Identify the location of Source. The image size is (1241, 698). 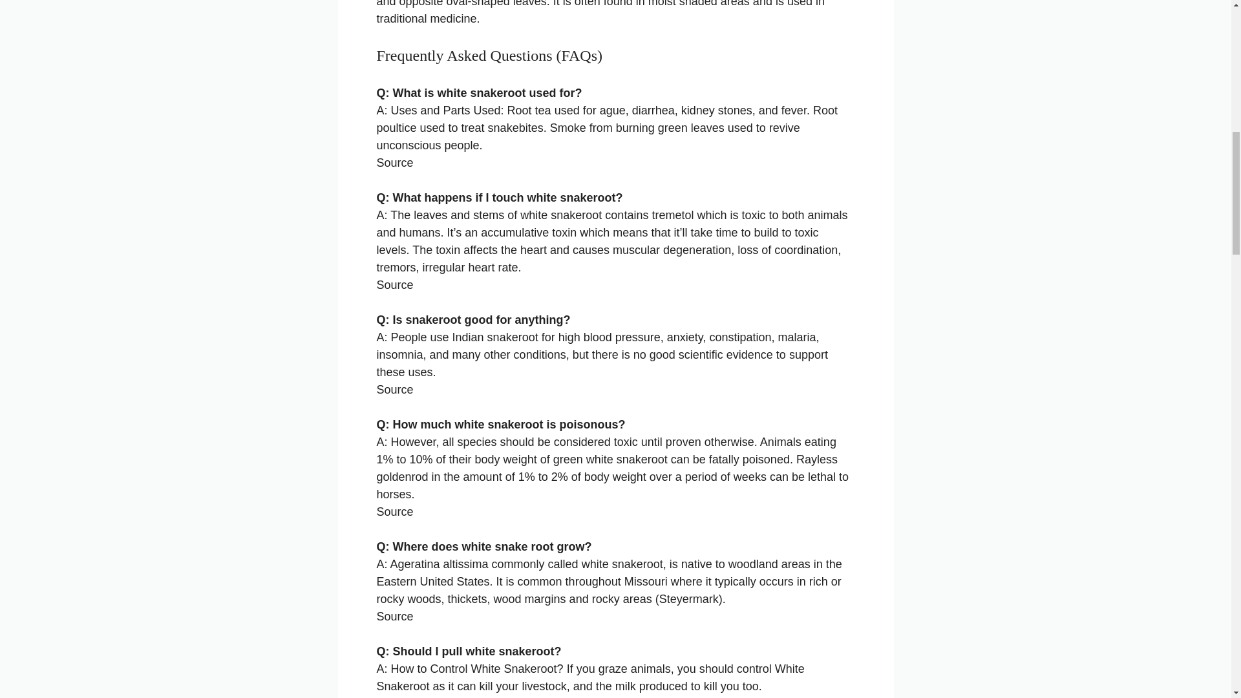
(394, 389).